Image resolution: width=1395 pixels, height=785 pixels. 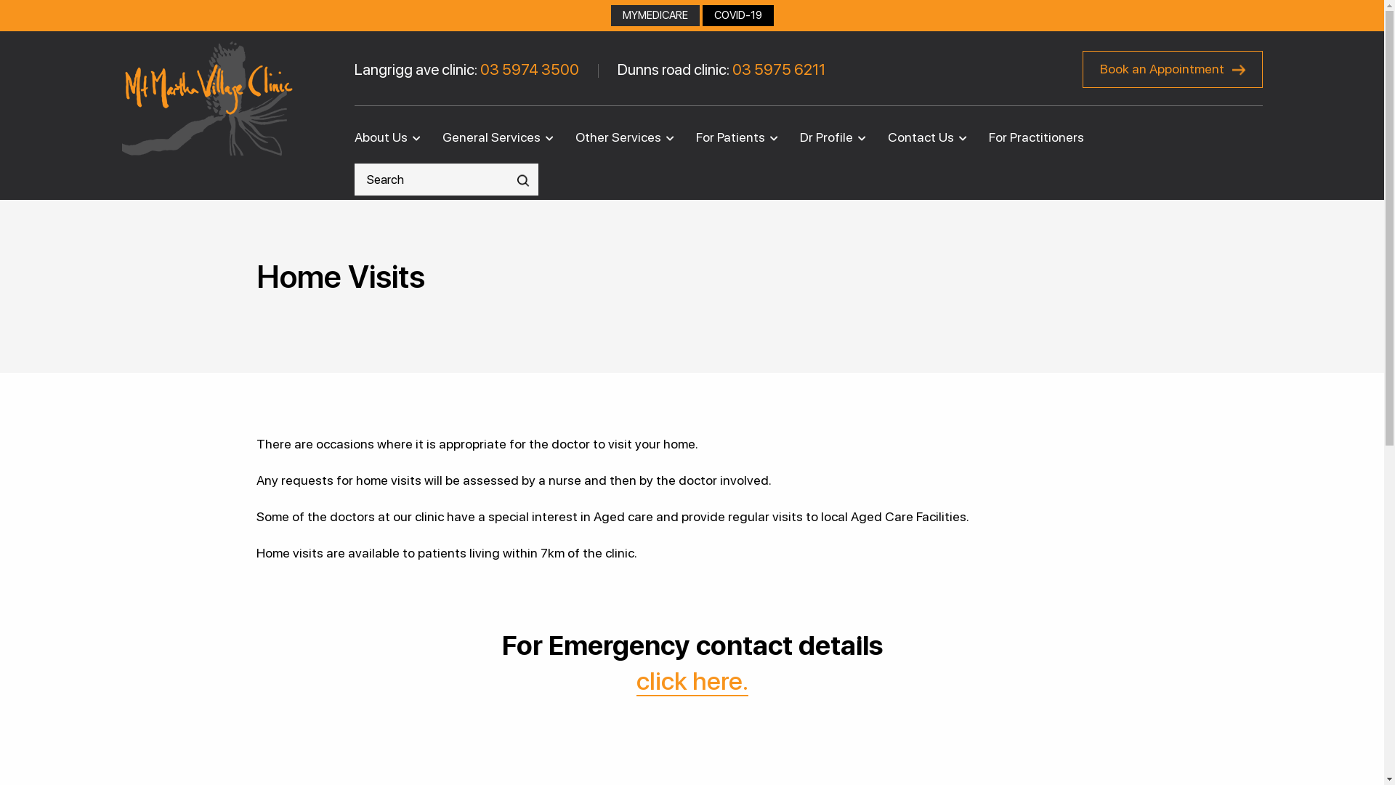 What do you see at coordinates (825, 137) in the screenshot?
I see `Dr Profile` at bounding box center [825, 137].